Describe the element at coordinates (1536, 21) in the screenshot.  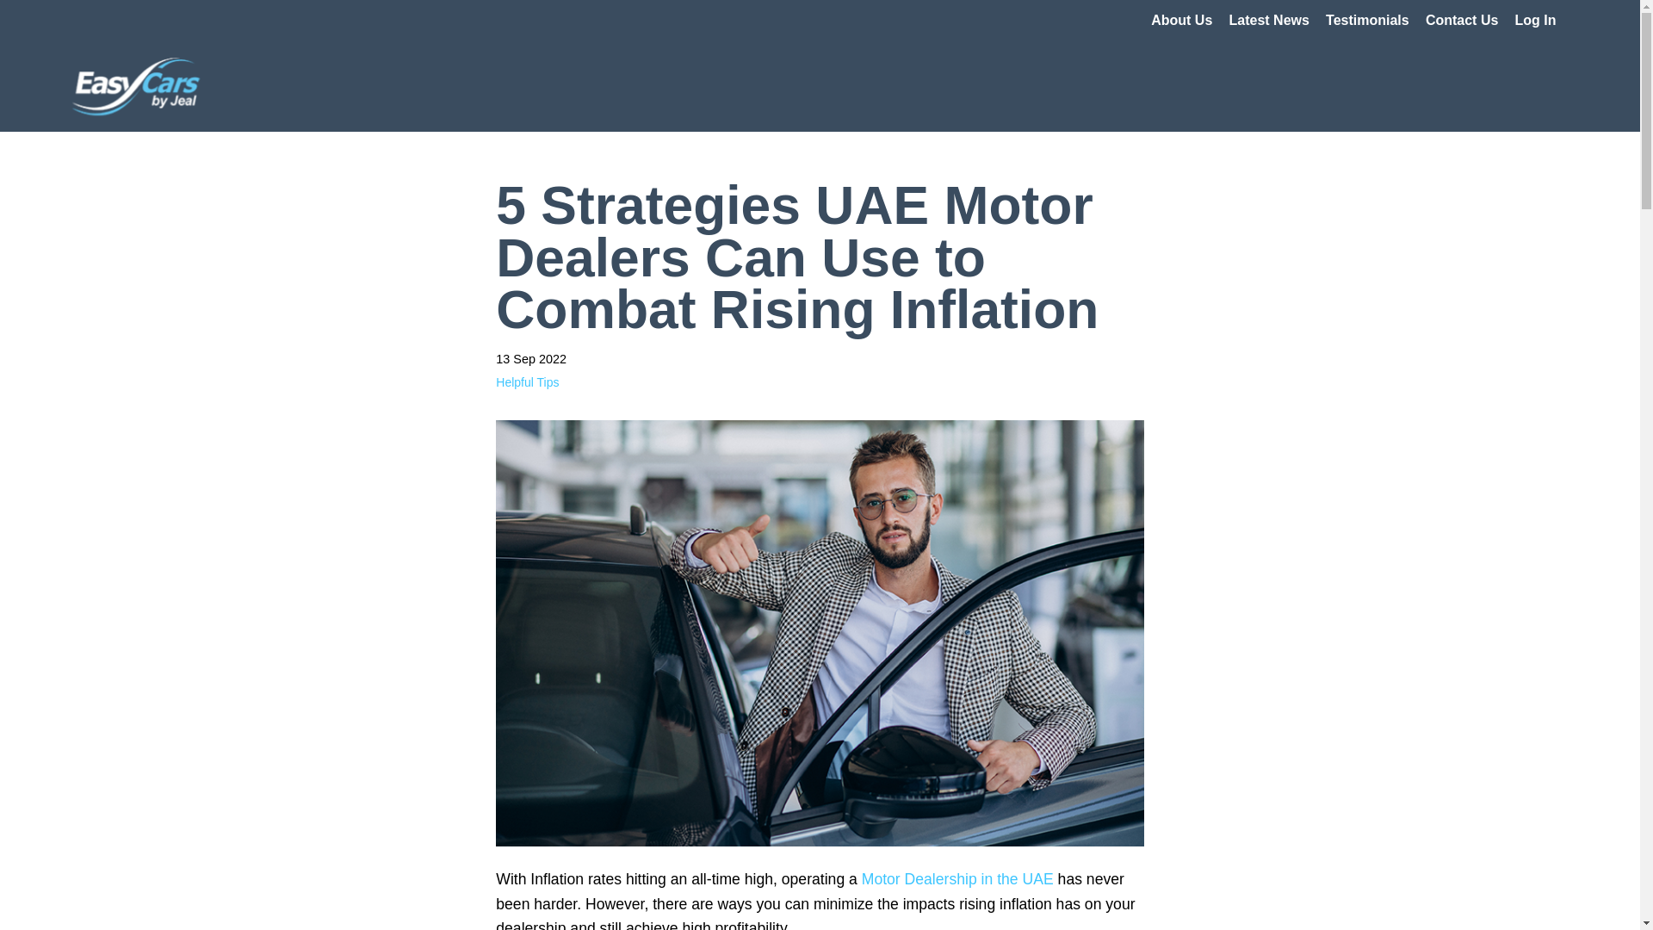
I see `Log In` at that location.